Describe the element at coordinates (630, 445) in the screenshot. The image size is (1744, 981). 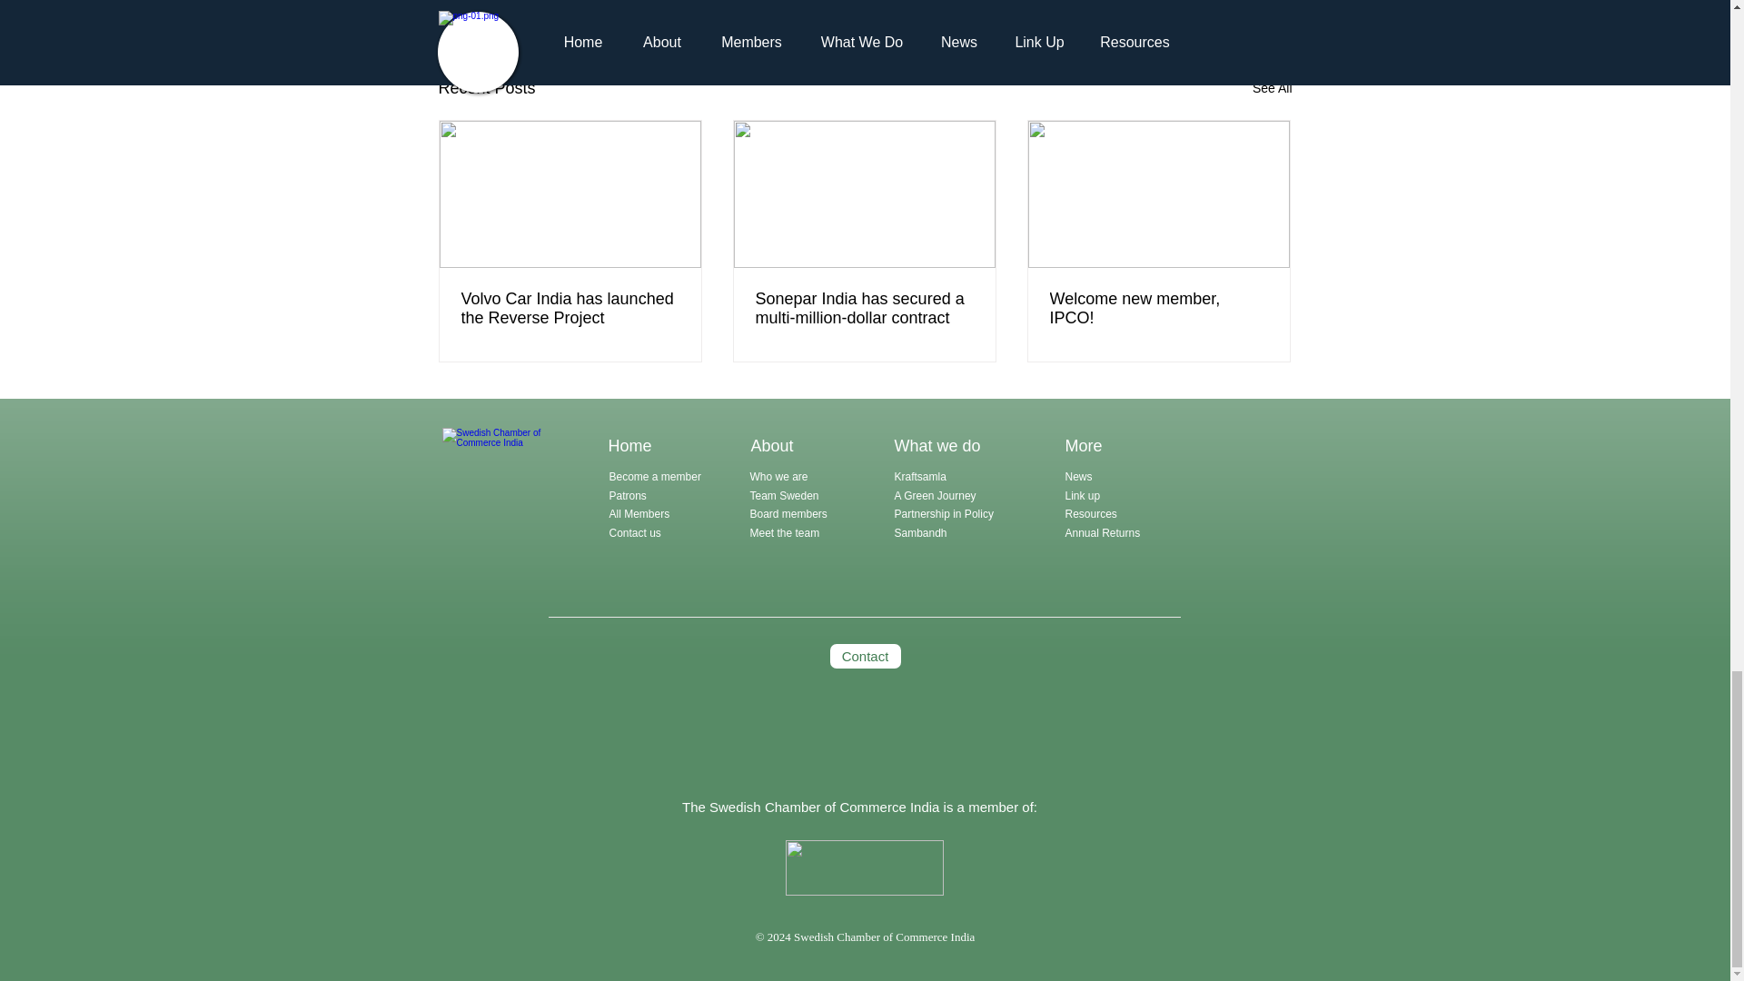
I see `Home` at that location.